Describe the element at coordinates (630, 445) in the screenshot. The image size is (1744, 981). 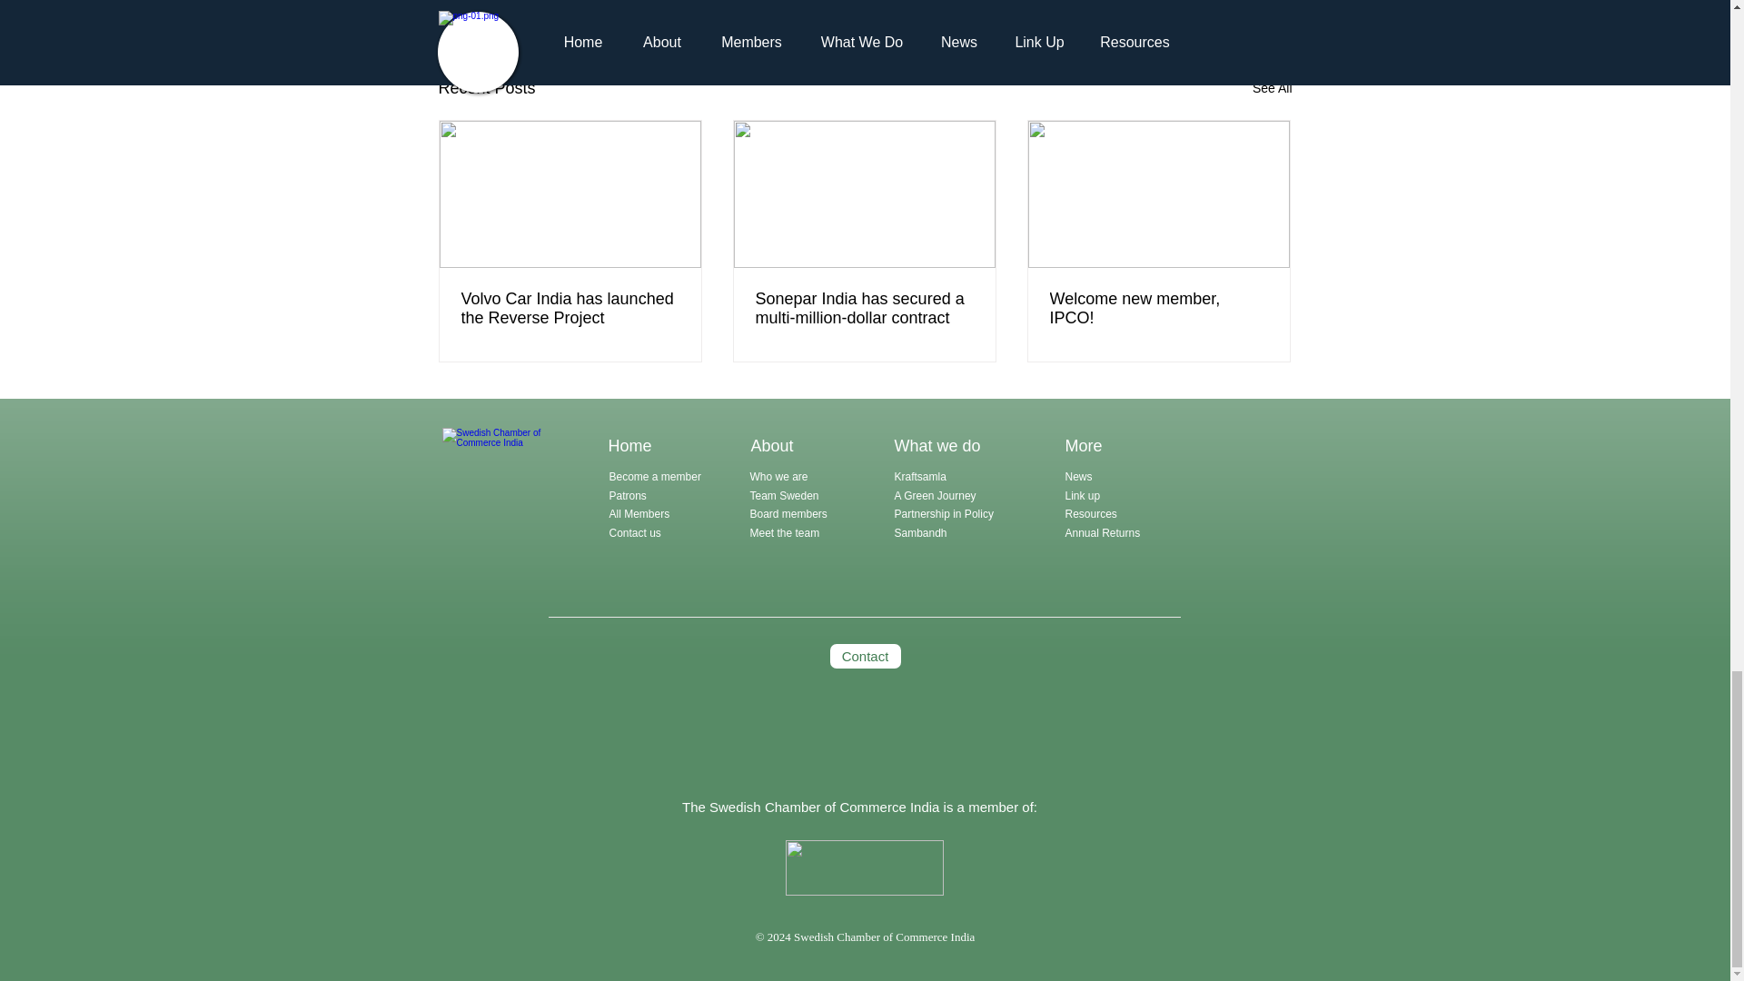
I see `Home` at that location.